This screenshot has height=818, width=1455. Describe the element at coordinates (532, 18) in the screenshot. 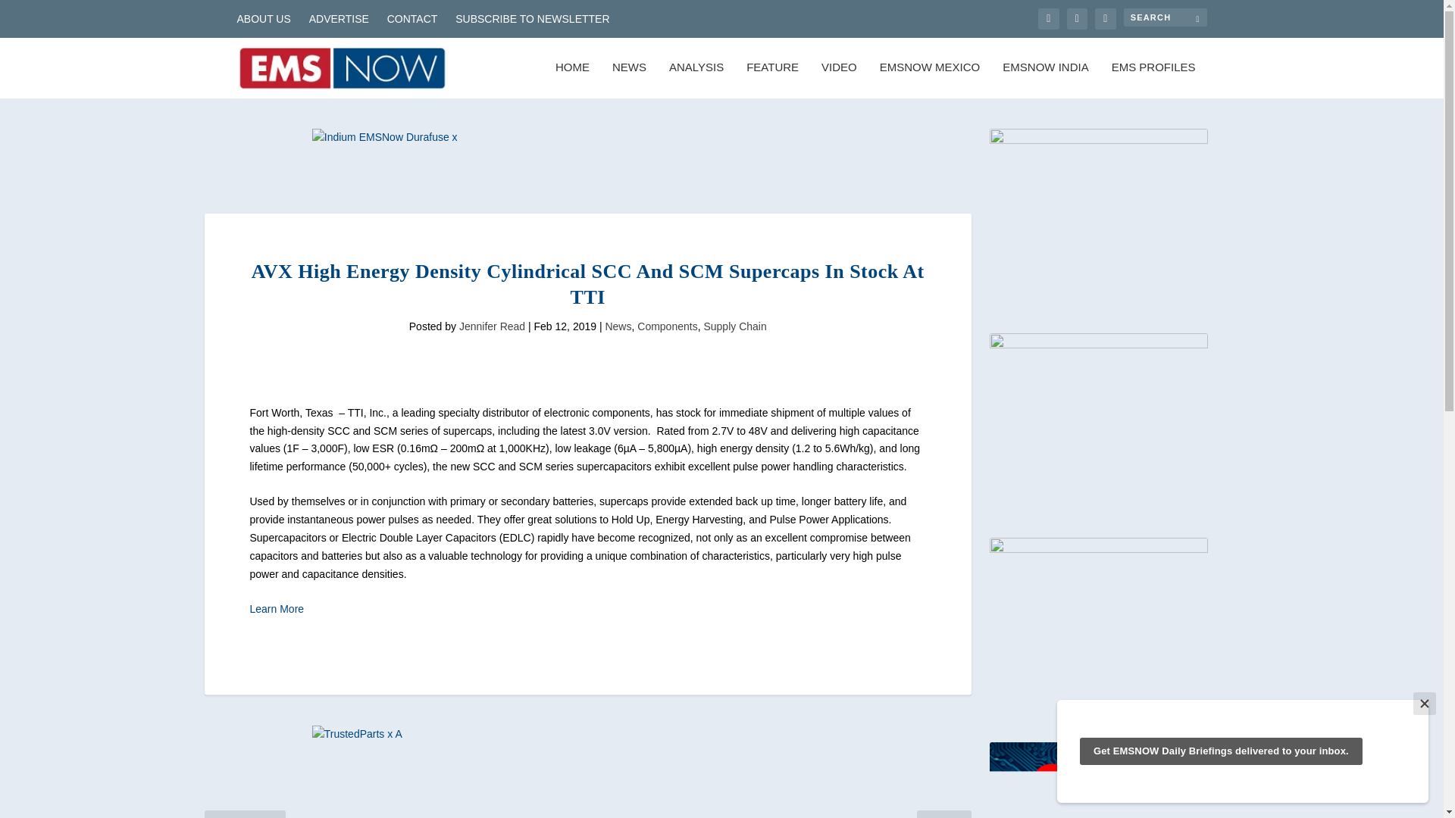

I see `SUBSCRIBE TO NEWSLETTER` at that location.